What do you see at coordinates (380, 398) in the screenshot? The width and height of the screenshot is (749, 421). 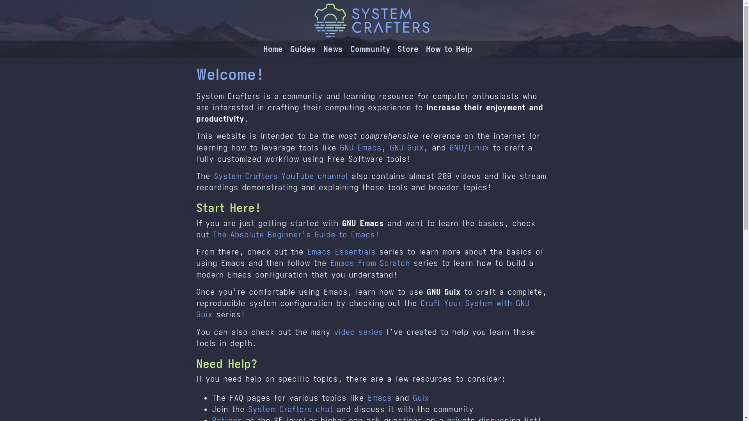 I see `Emacs` at bounding box center [380, 398].